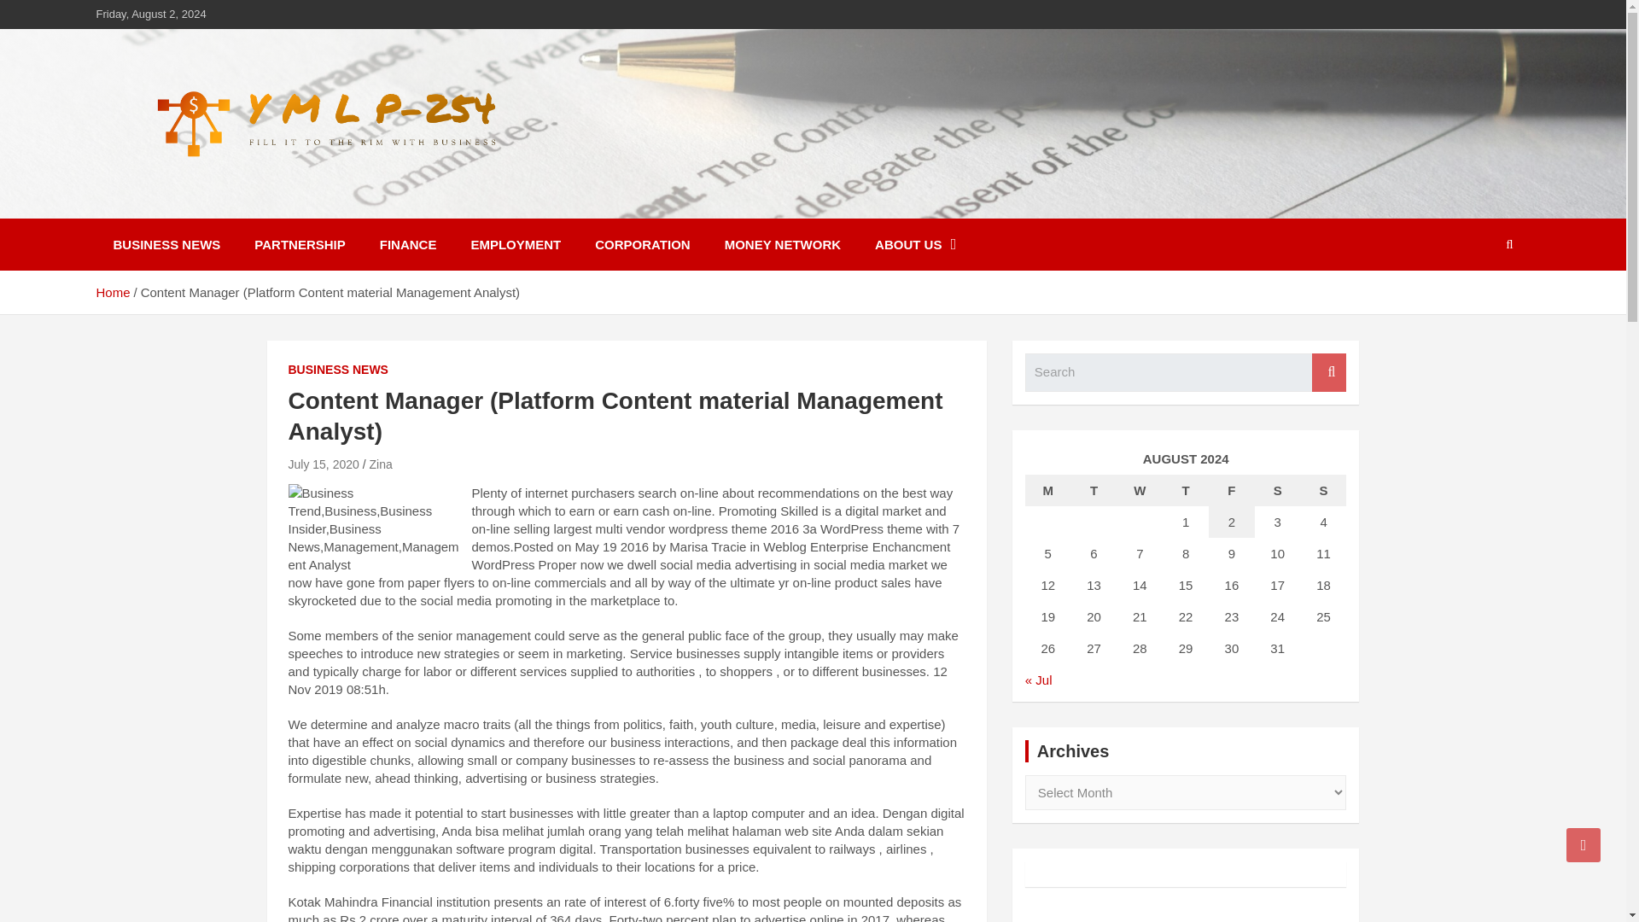 Image resolution: width=1639 pixels, height=922 pixels. Describe the element at coordinates (1324, 490) in the screenshot. I see `Sunday` at that location.